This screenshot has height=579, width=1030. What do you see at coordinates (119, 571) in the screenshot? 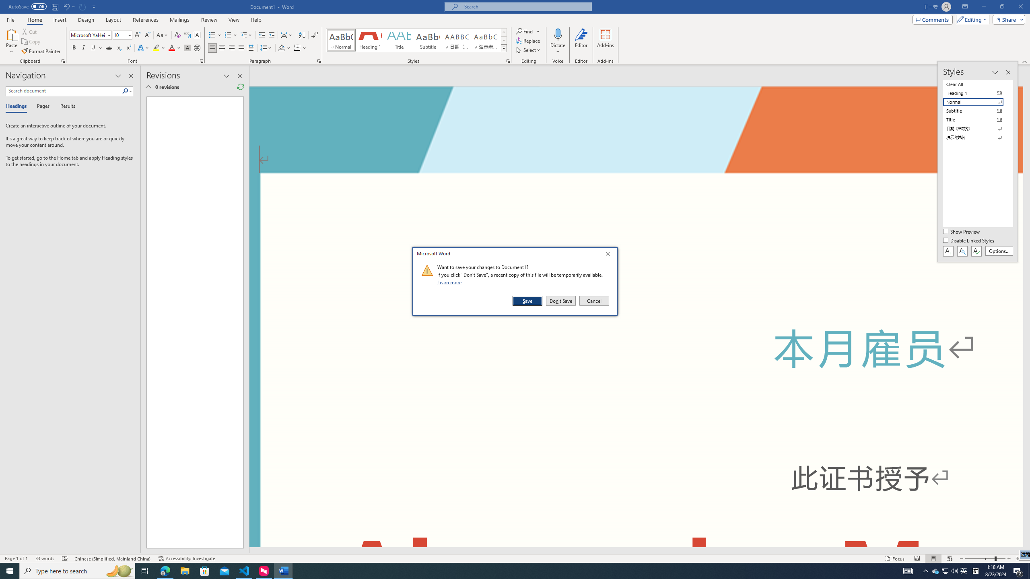
I see `Close pane` at bounding box center [119, 571].